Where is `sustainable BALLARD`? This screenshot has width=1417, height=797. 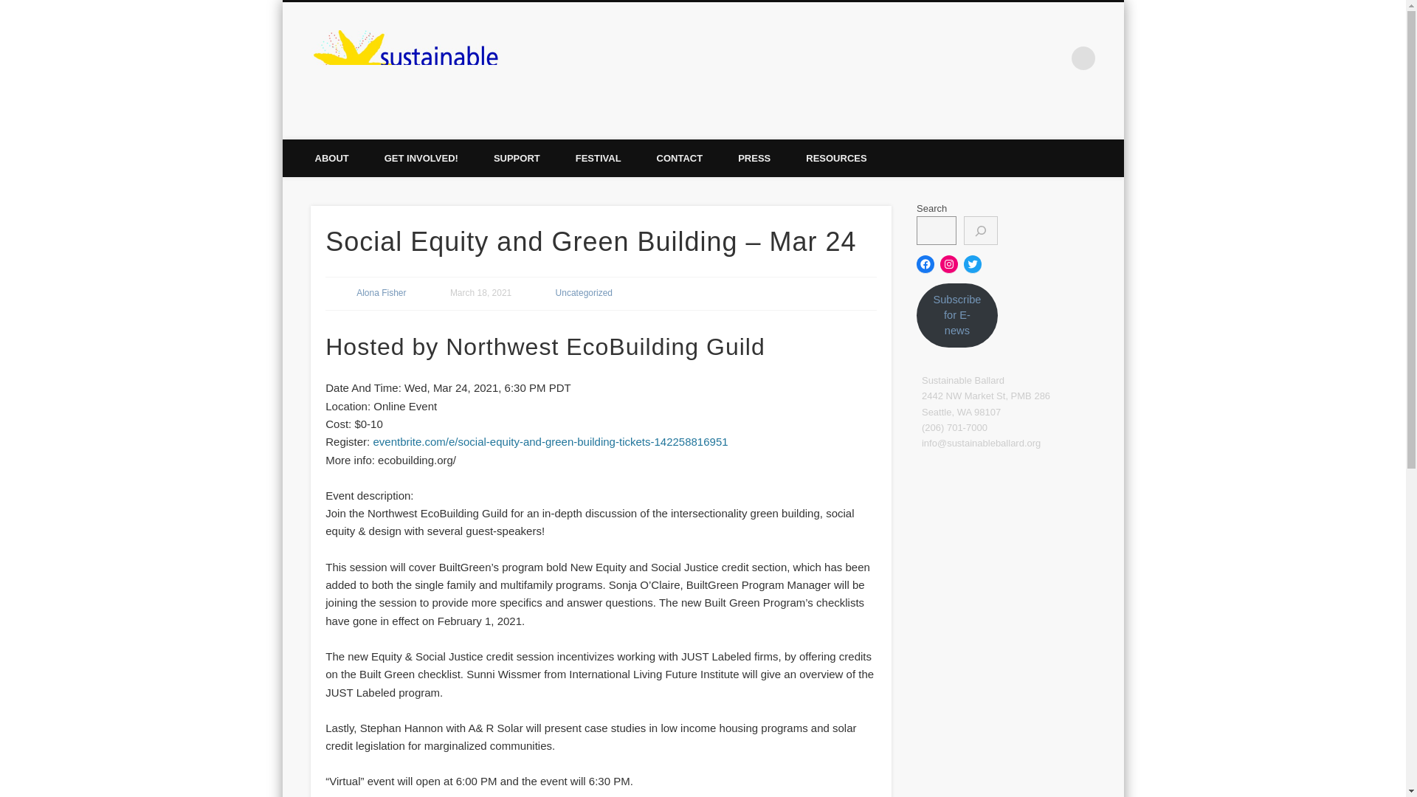
sustainable BALLARD is located at coordinates (855, 58).